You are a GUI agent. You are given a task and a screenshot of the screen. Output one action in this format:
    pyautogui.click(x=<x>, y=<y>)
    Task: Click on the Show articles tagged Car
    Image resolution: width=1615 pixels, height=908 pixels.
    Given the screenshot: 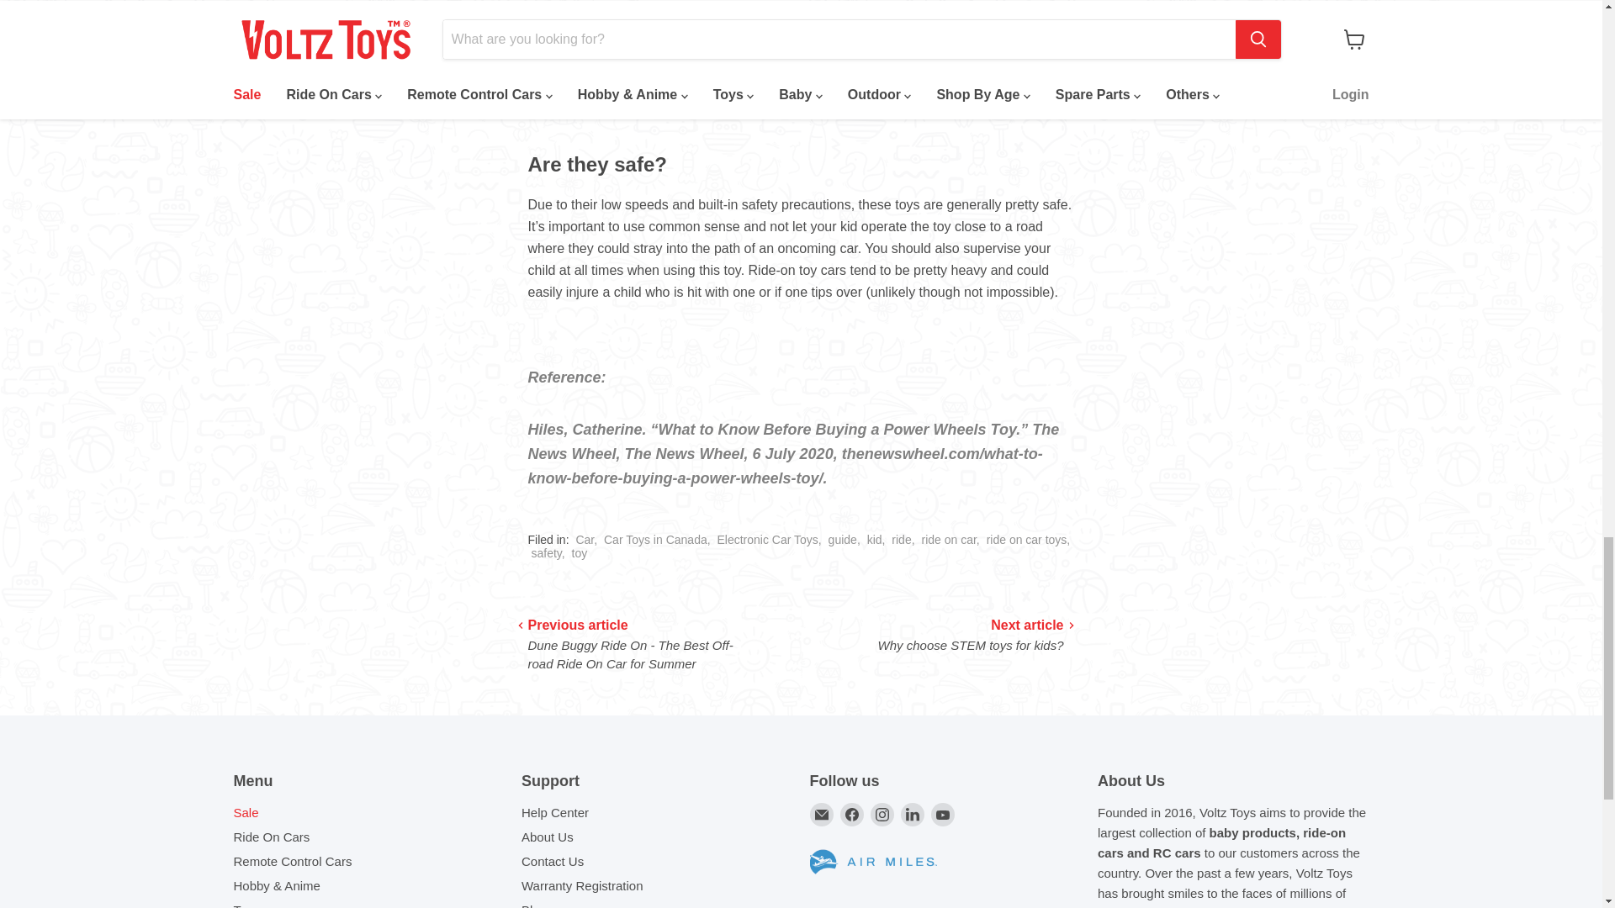 What is the action you would take?
    pyautogui.click(x=584, y=540)
    